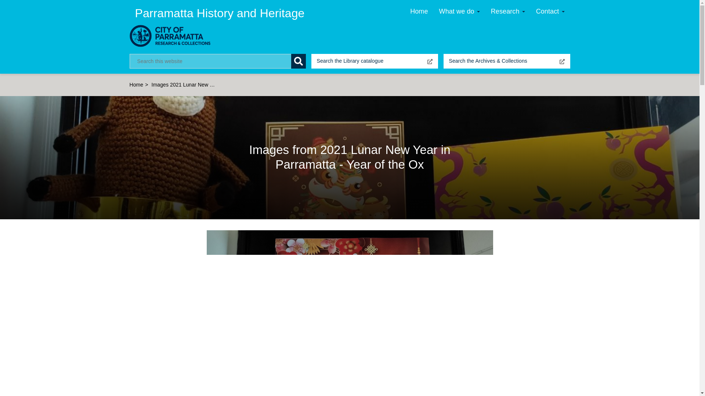 This screenshot has height=396, width=705. I want to click on Contact, so click(550, 12).